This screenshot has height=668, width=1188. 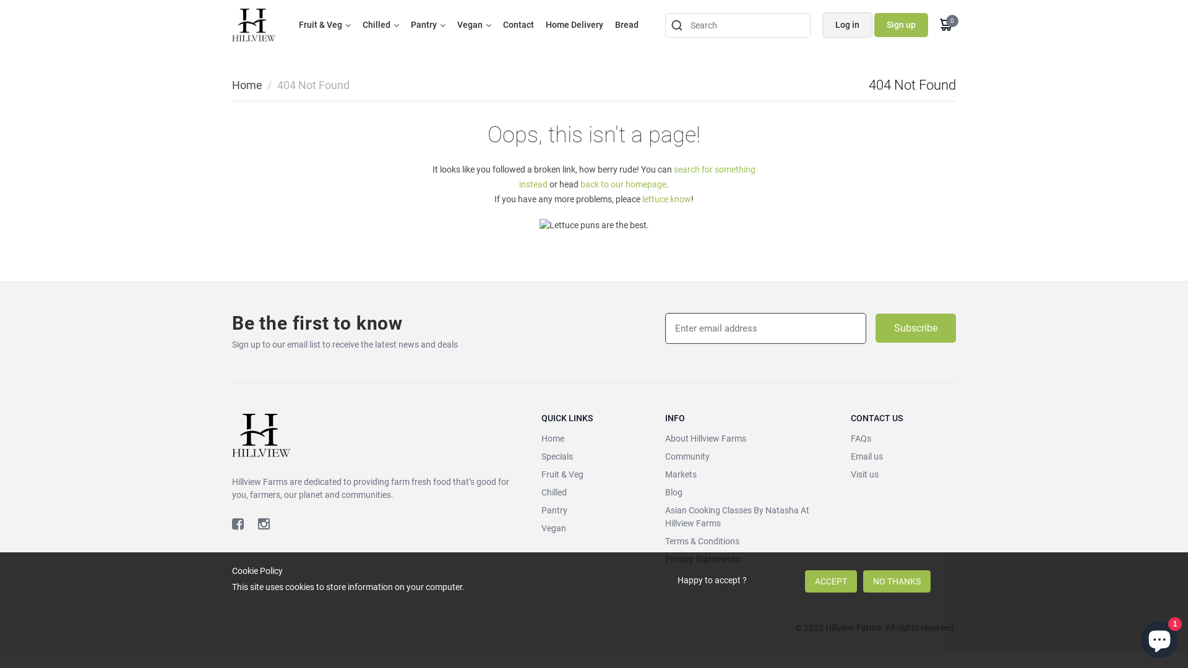 What do you see at coordinates (848, 25) in the screenshot?
I see `Log in` at bounding box center [848, 25].